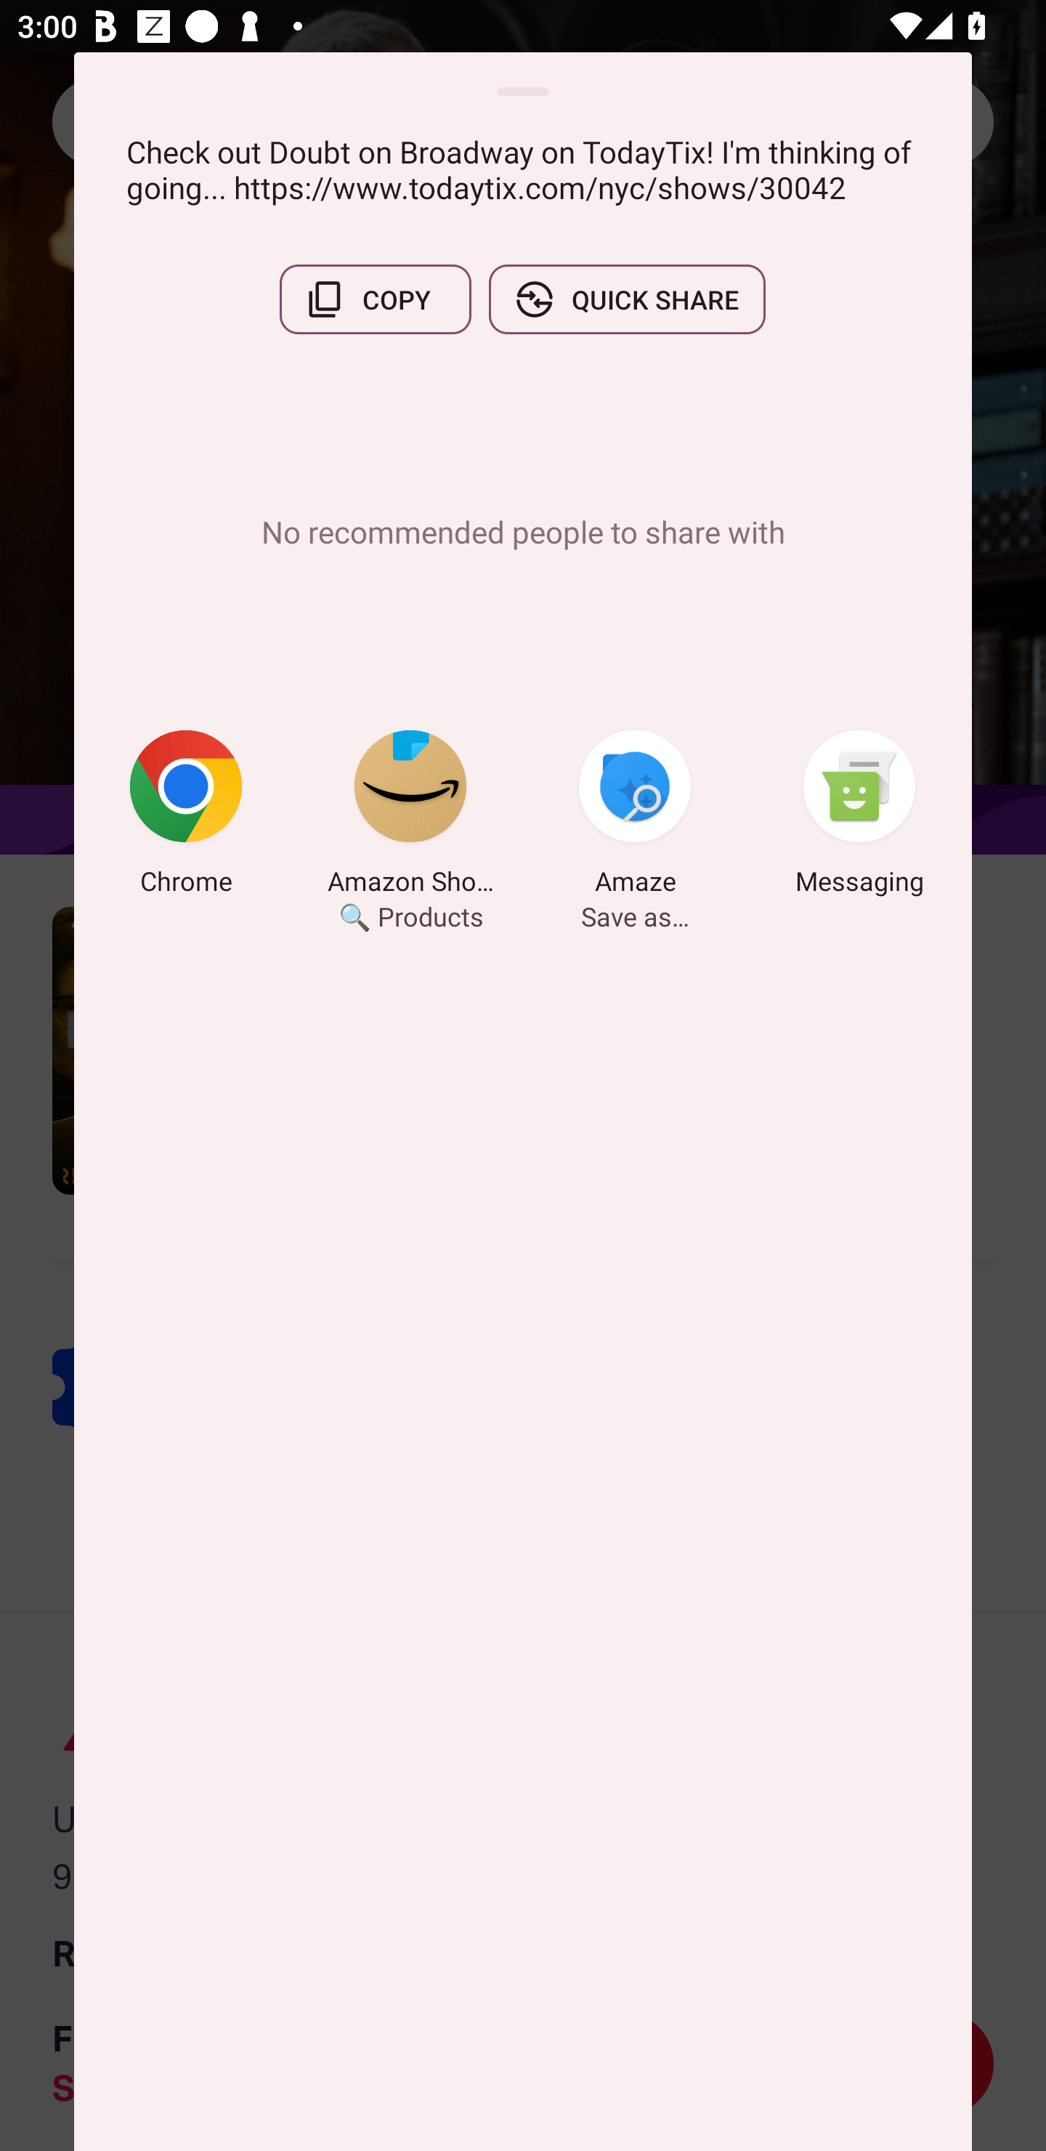  What do you see at coordinates (186, 816) in the screenshot?
I see `Chrome` at bounding box center [186, 816].